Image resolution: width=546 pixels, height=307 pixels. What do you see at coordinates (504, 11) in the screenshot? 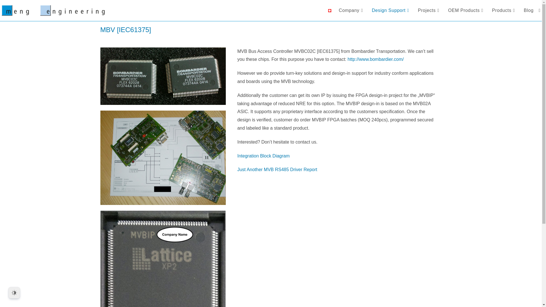
I see `Products` at bounding box center [504, 11].